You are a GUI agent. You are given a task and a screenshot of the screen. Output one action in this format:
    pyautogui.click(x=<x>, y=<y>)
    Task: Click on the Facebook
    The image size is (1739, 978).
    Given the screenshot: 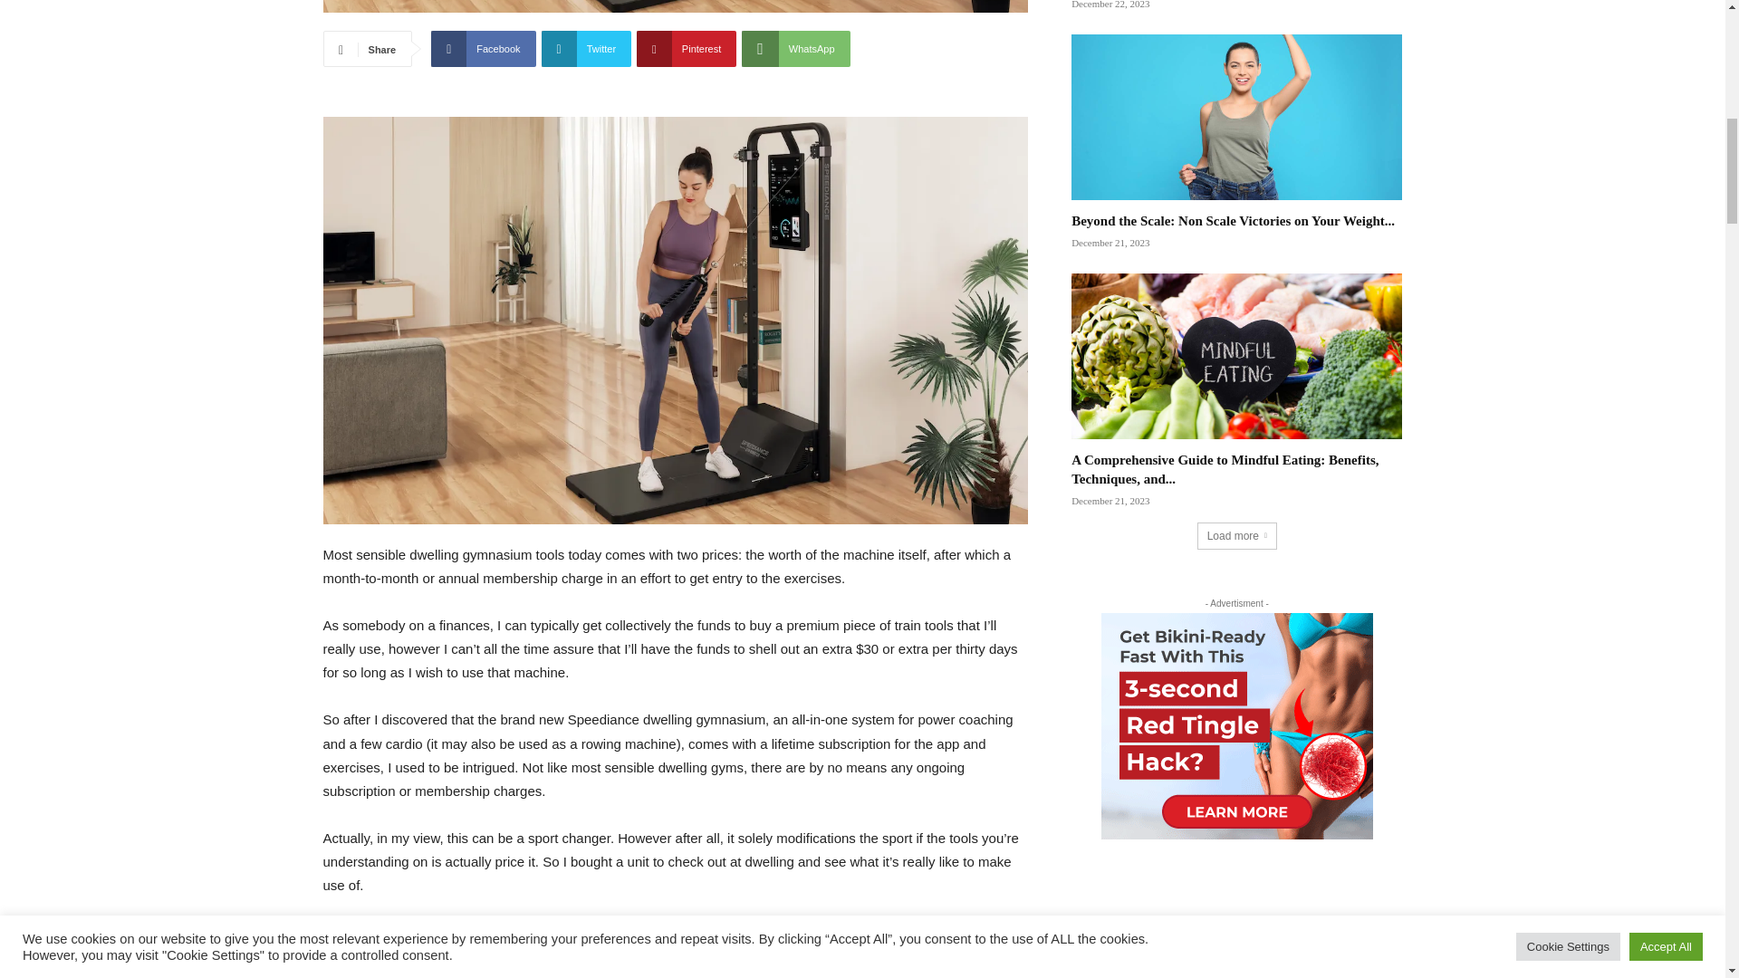 What is the action you would take?
    pyautogui.click(x=484, y=49)
    